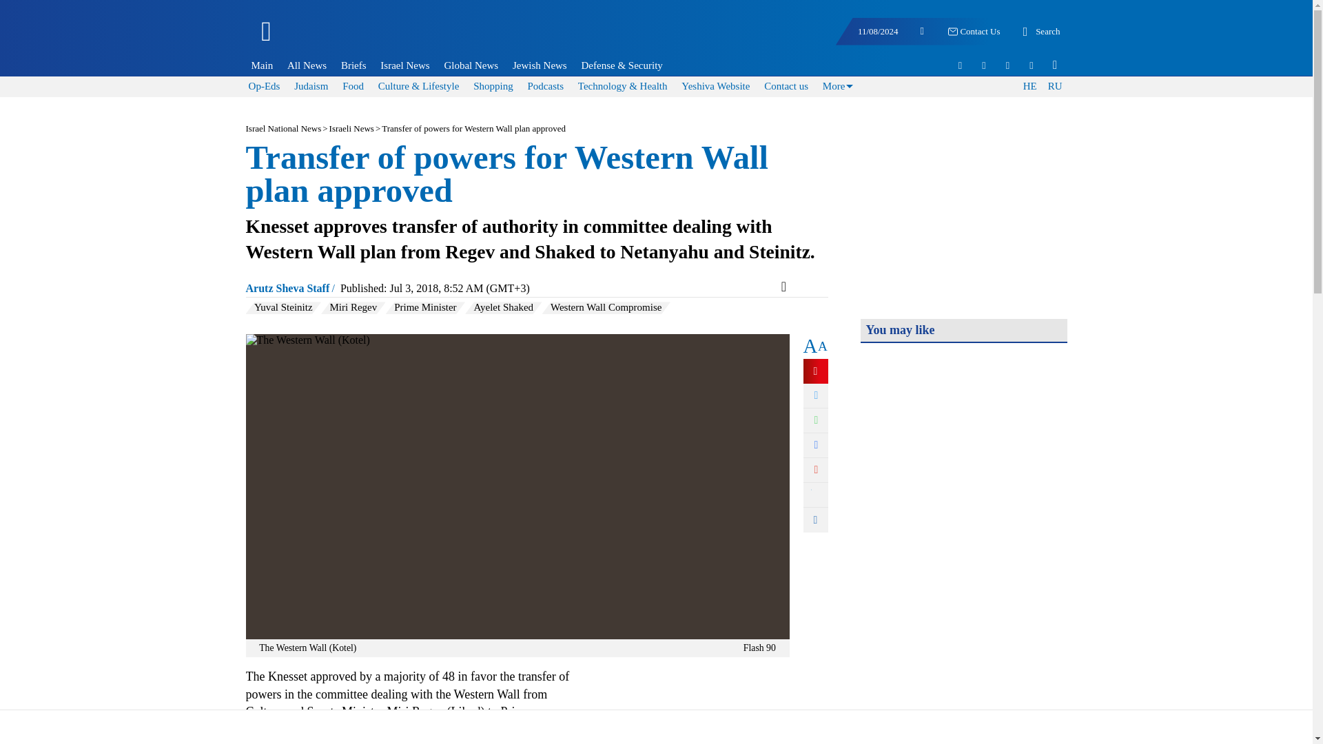 The width and height of the screenshot is (1323, 744). What do you see at coordinates (539, 65) in the screenshot?
I see `Jewish News` at bounding box center [539, 65].